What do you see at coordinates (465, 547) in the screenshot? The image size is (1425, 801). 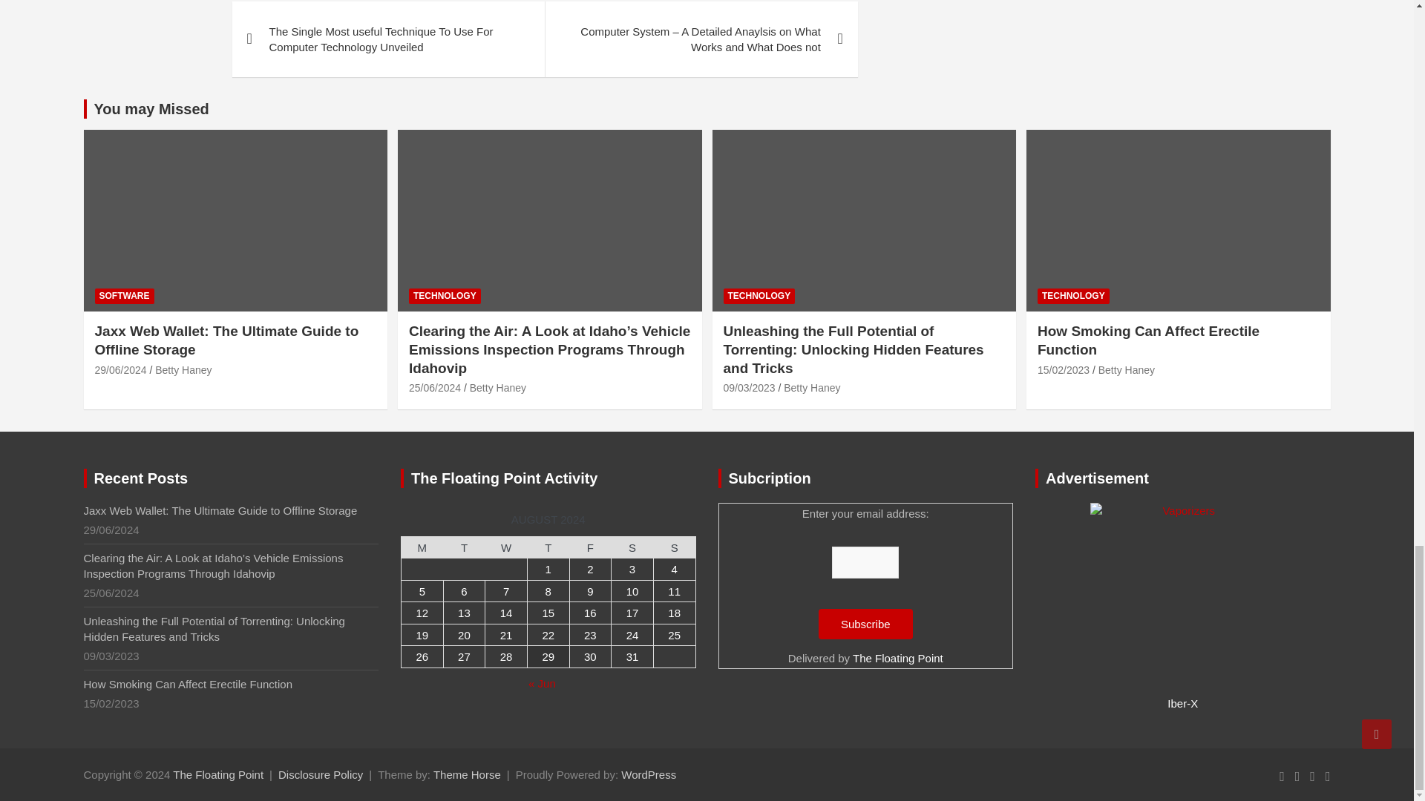 I see `Tuesday` at bounding box center [465, 547].